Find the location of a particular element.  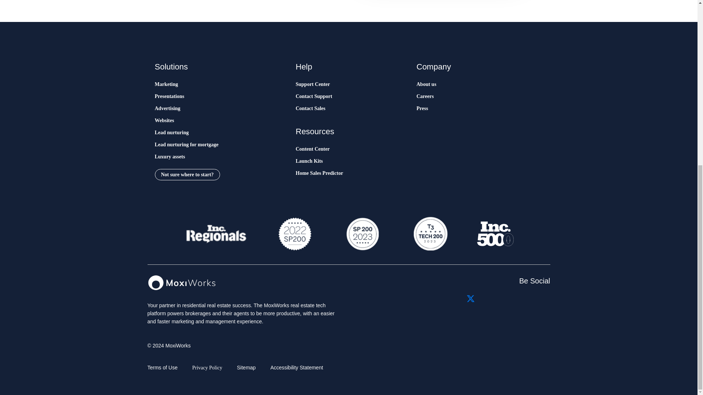

SP 2023 is located at coordinates (362, 234).